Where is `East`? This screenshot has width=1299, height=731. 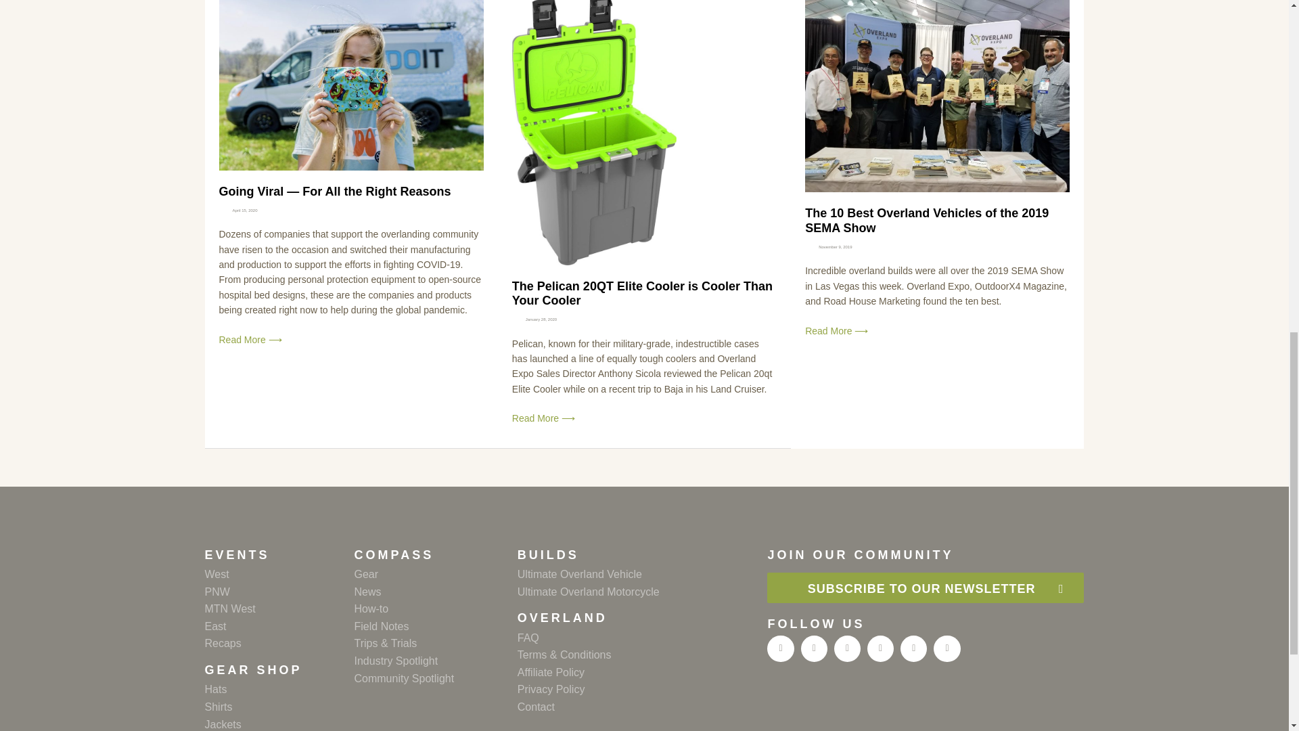 East is located at coordinates (279, 626).